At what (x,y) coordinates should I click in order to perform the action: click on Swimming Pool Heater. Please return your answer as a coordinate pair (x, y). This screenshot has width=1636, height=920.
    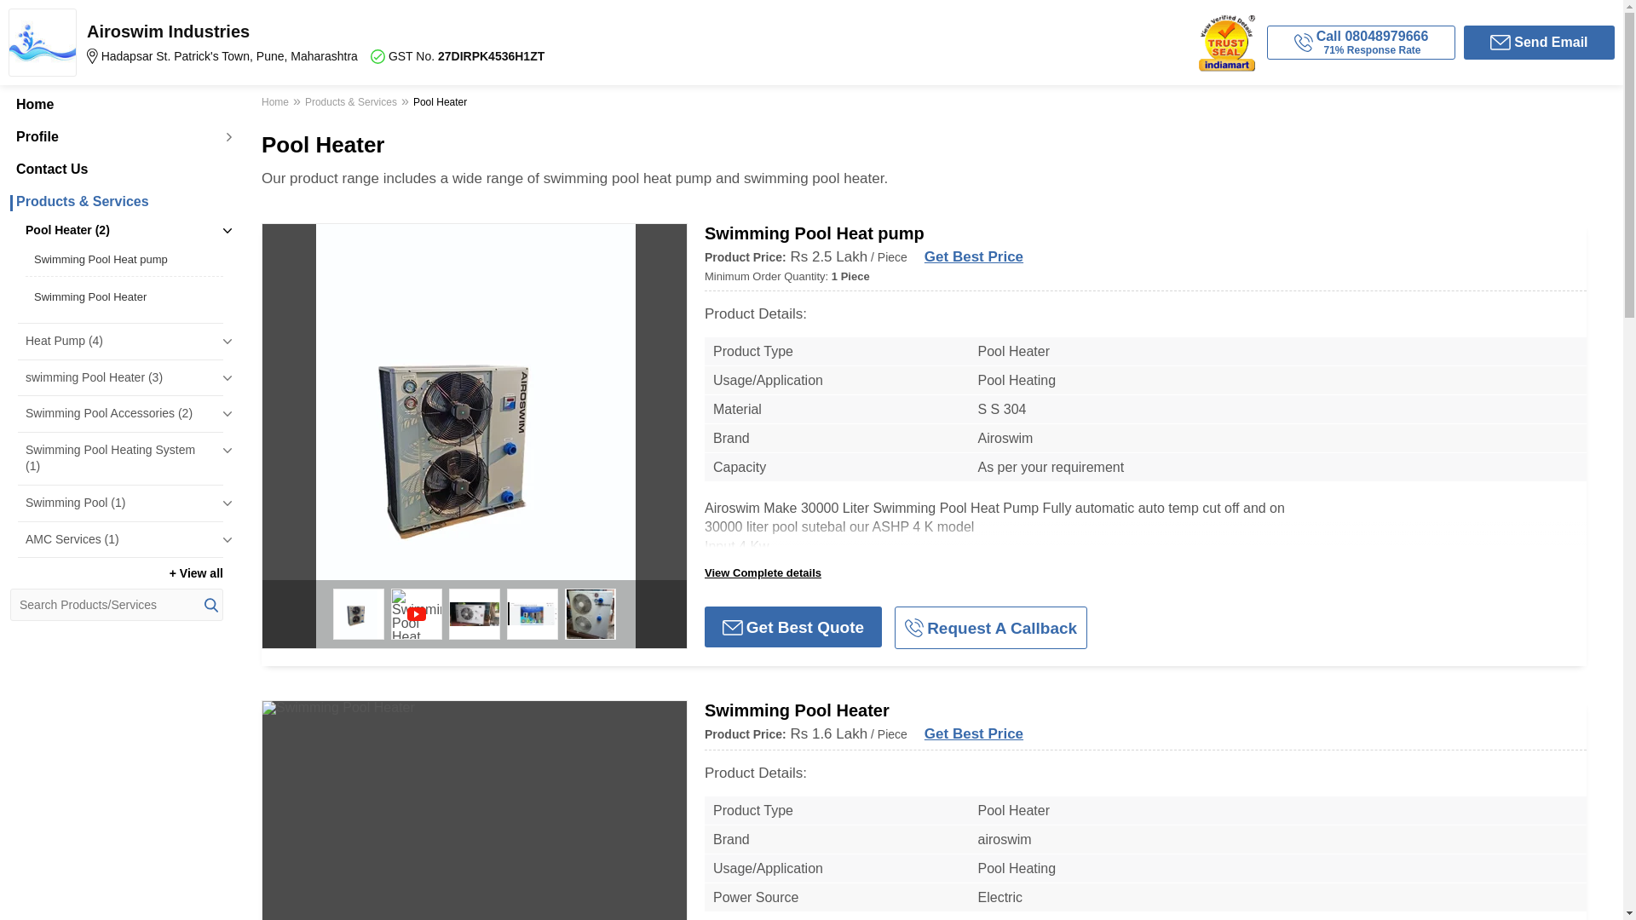
    Looking at the image, I should click on (124, 296).